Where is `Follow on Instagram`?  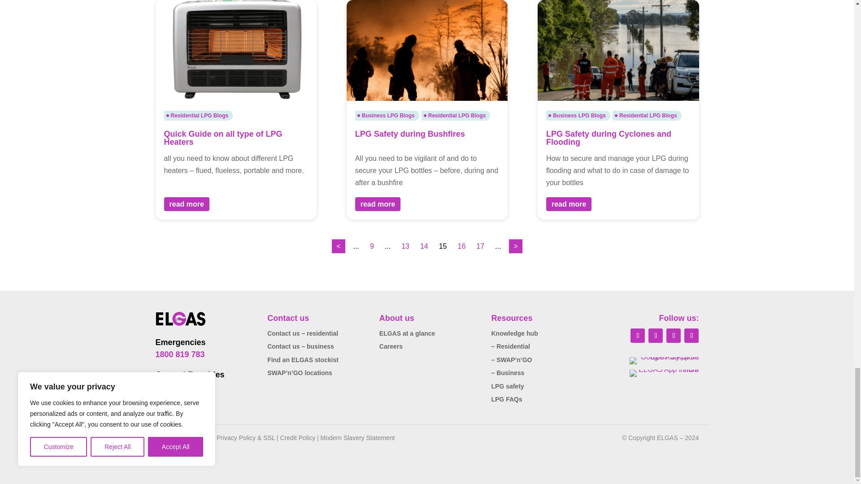 Follow on Instagram is located at coordinates (674, 335).